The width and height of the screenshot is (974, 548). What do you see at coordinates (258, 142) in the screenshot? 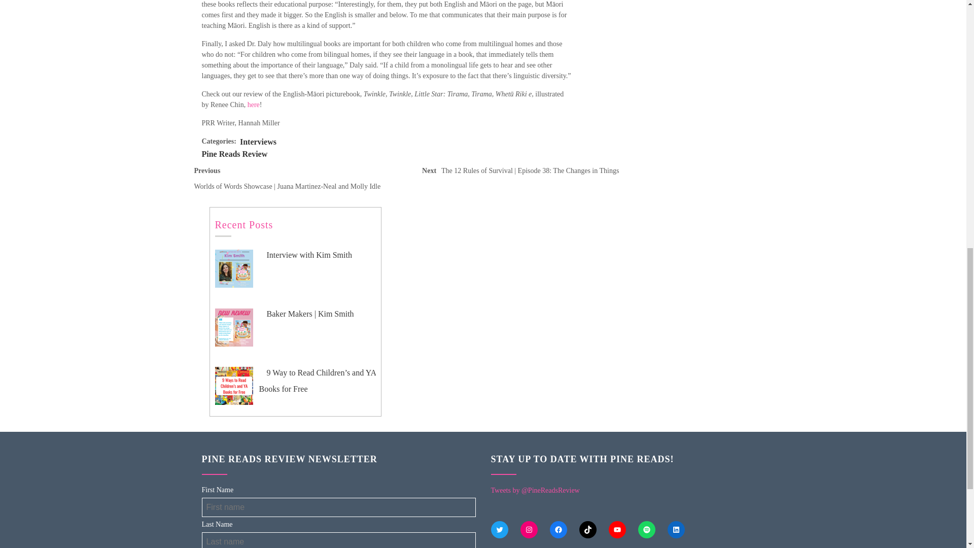
I see `Interviews` at bounding box center [258, 142].